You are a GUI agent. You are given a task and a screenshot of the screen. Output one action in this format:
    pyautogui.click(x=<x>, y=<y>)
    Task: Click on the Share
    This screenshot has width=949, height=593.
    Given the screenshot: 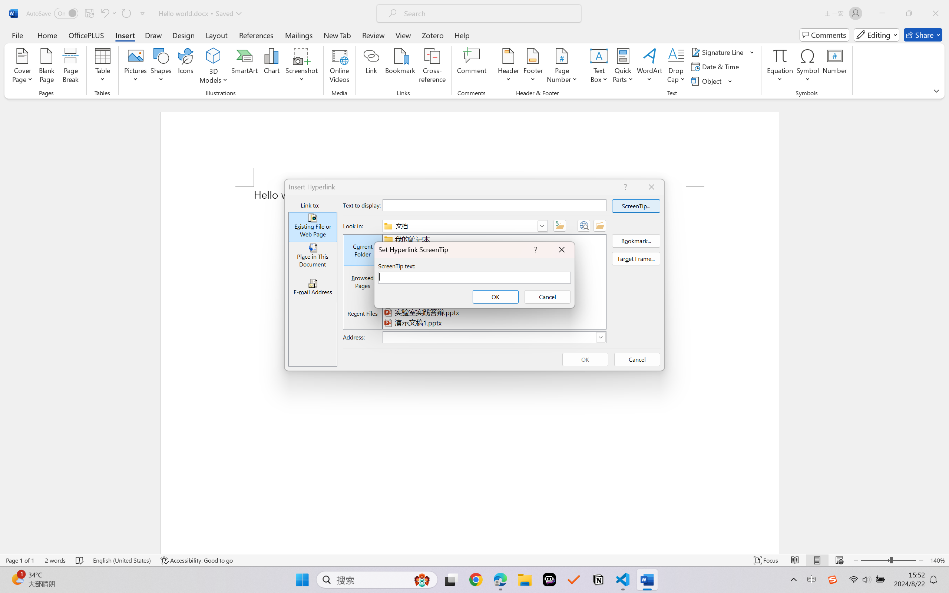 What is the action you would take?
    pyautogui.click(x=923, y=35)
    